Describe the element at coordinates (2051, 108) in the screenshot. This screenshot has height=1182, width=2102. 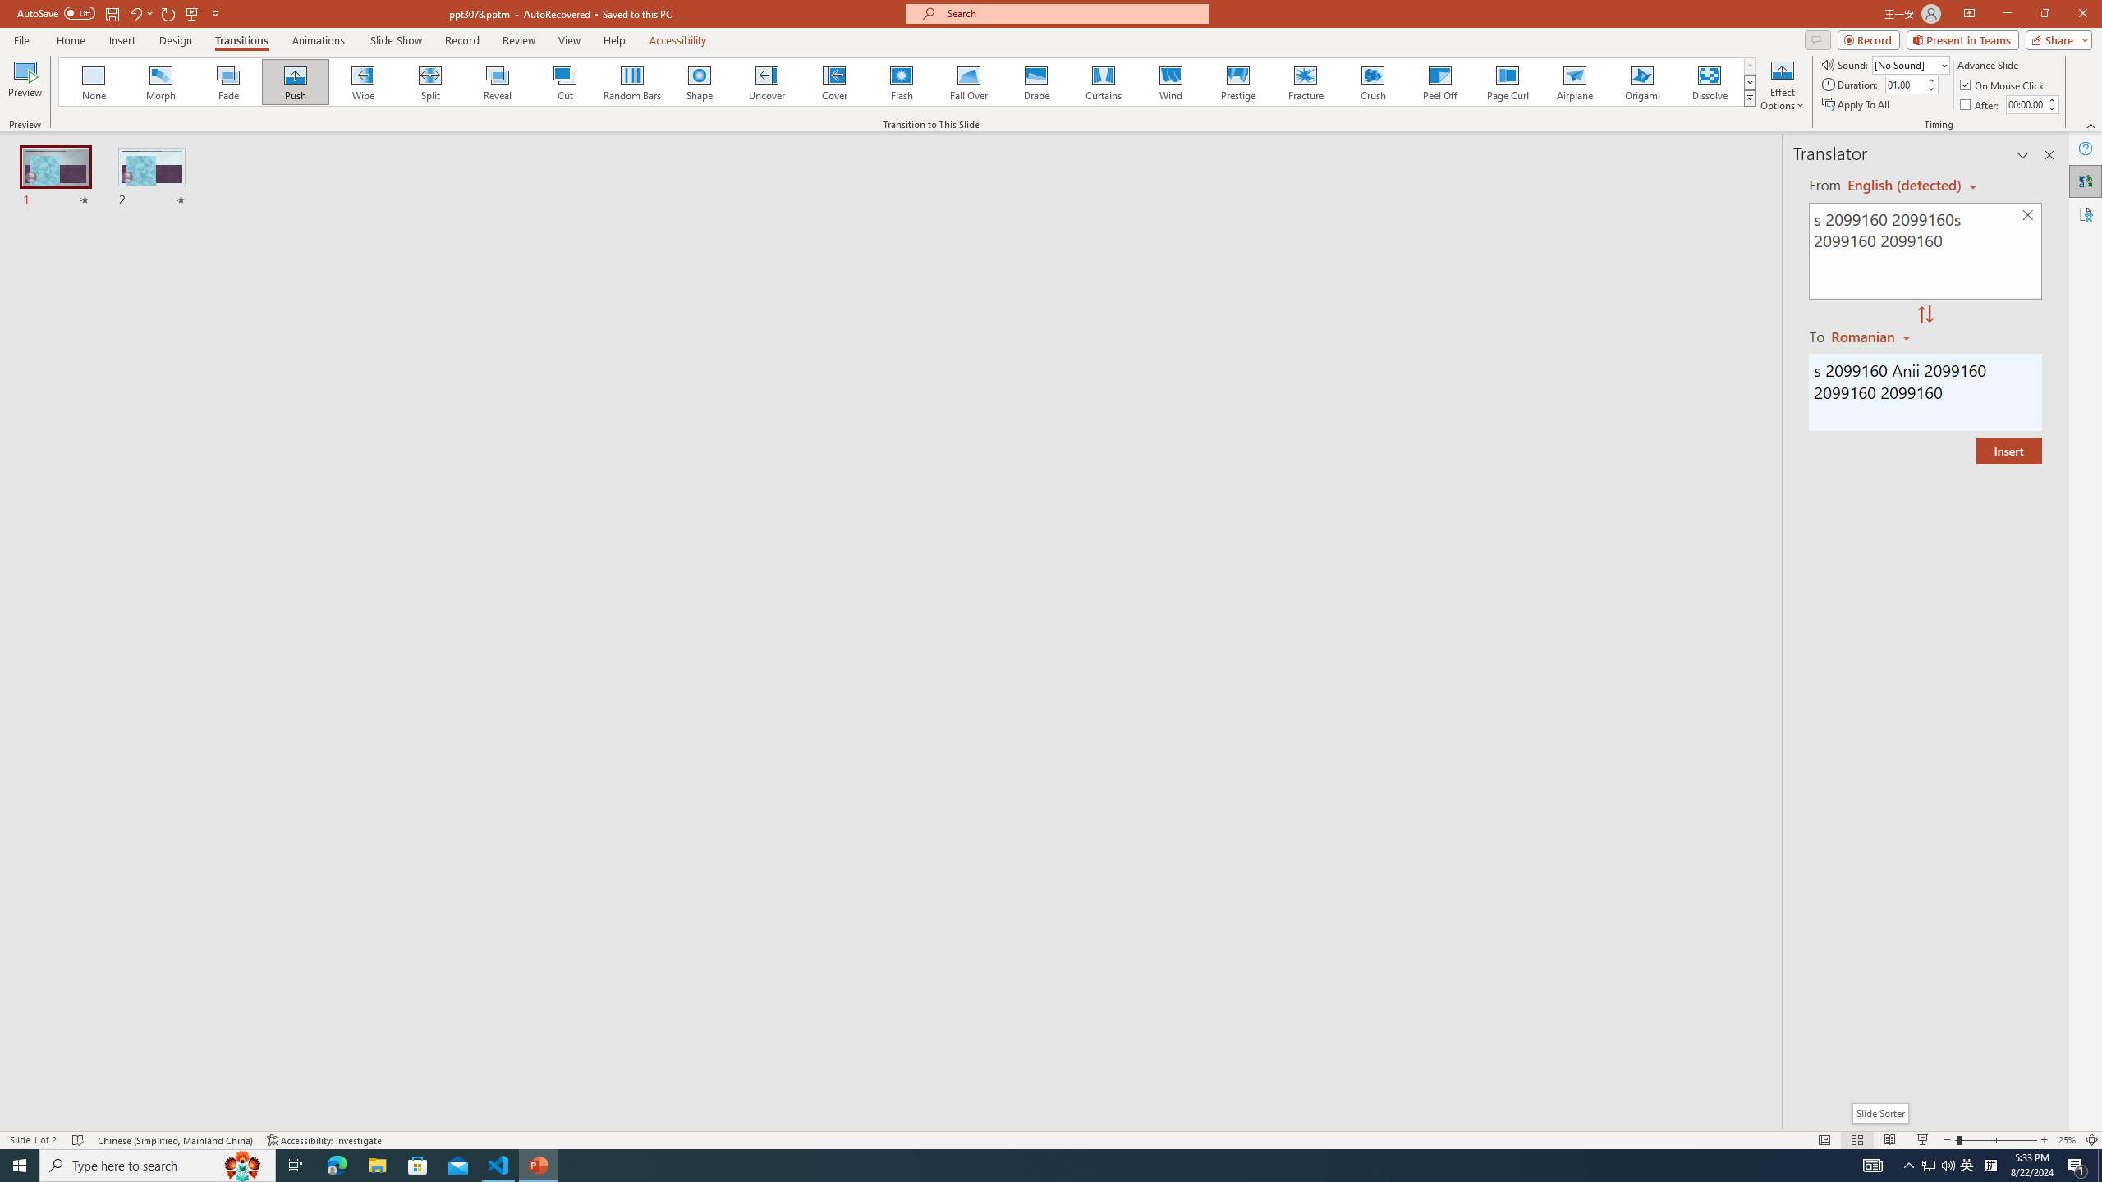
I see `Less` at that location.